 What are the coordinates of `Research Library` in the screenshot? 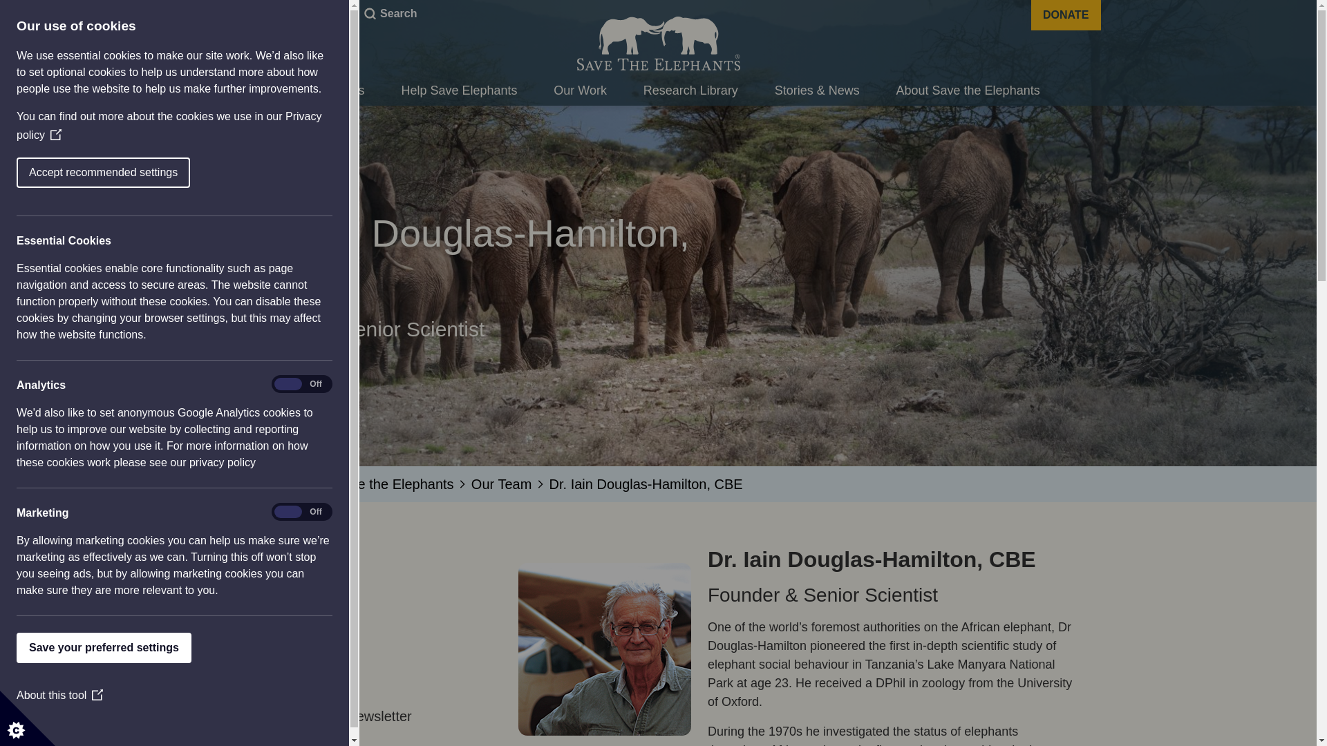 It's located at (690, 91).